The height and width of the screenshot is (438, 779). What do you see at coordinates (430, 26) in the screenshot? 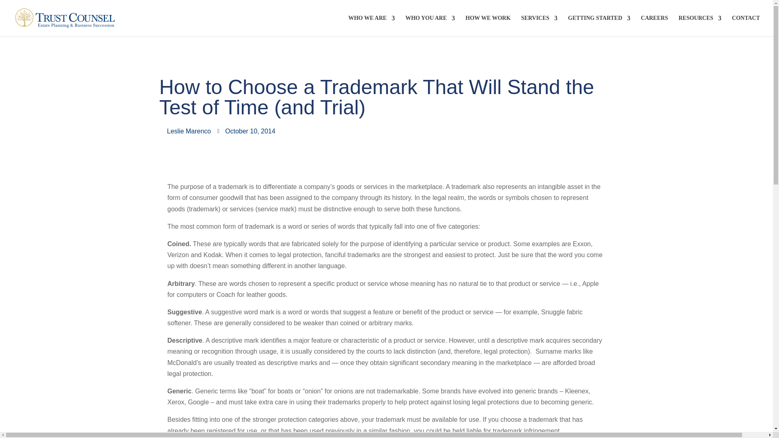
I see `WHO YOU ARE` at bounding box center [430, 26].